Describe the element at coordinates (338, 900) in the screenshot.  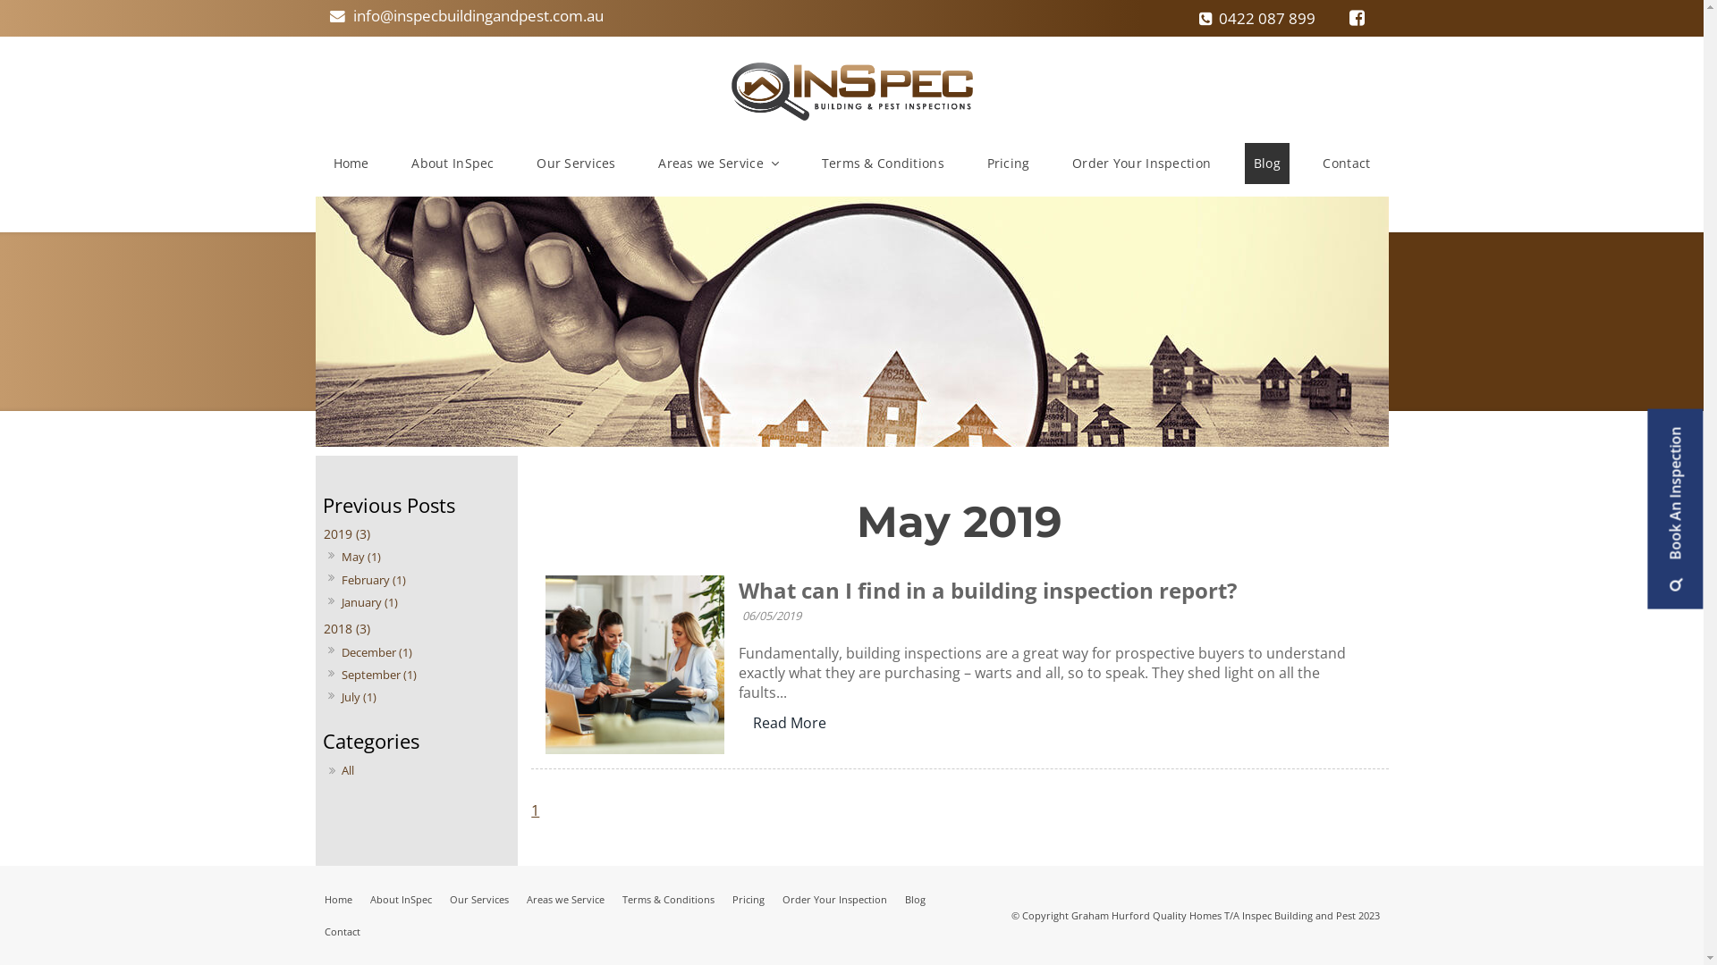
I see `Home` at that location.